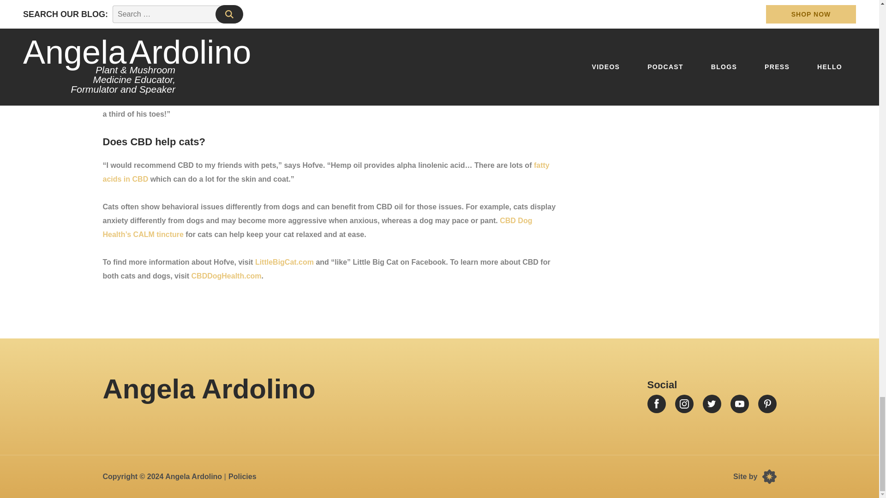 The width and height of the screenshot is (886, 498). I want to click on LittleBigCat.com, so click(284, 262).